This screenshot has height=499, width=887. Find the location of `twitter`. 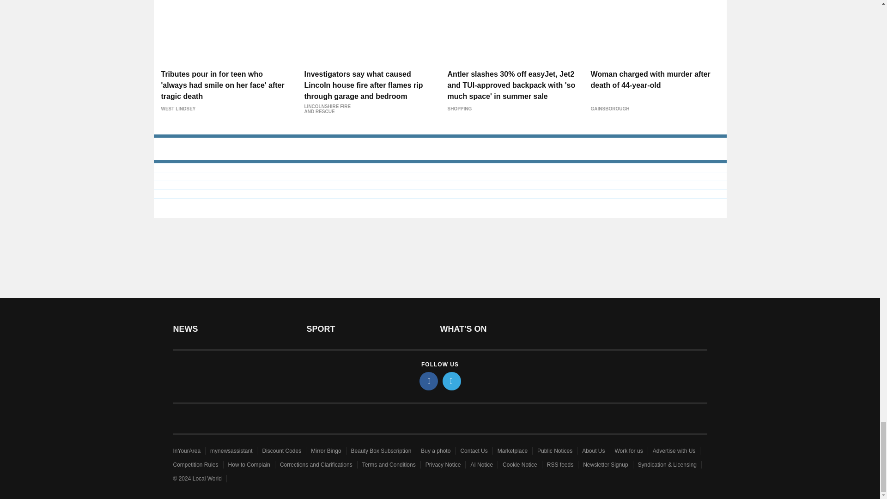

twitter is located at coordinates (452, 381).